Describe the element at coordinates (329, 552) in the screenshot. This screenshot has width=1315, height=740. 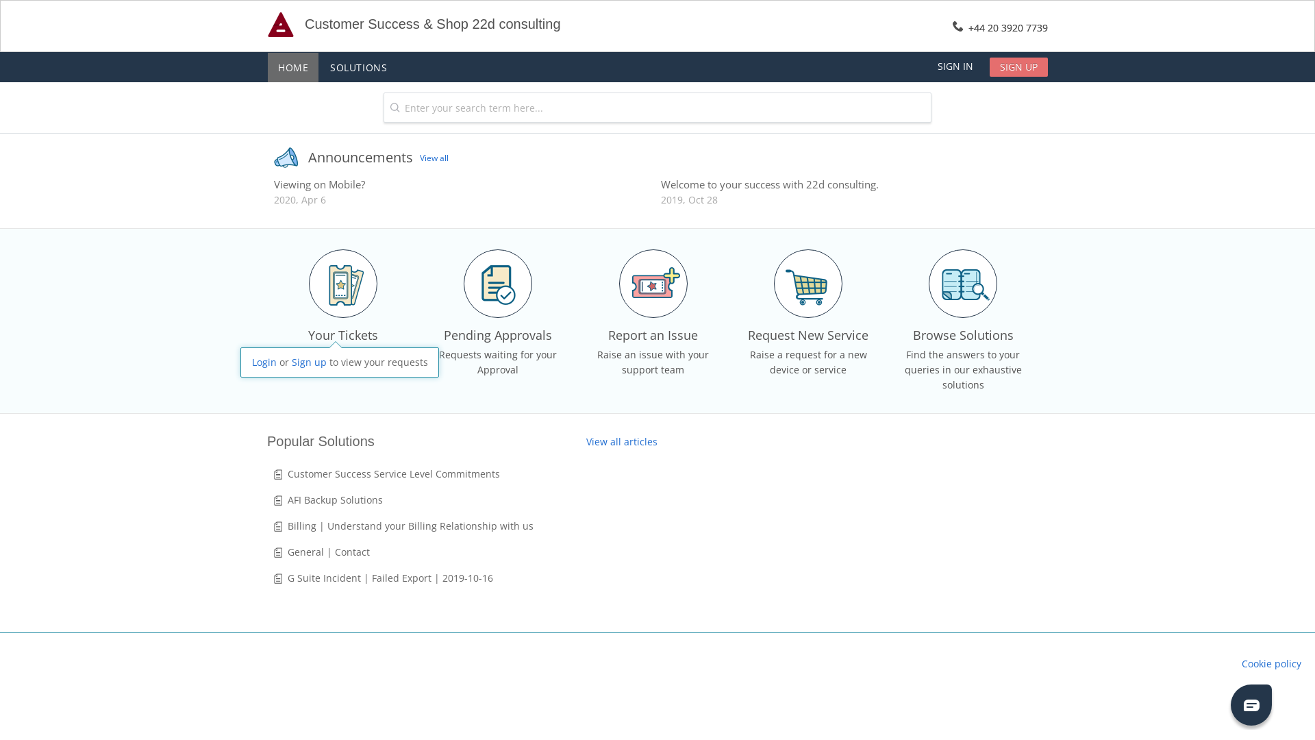
I see `General | Contact` at that location.